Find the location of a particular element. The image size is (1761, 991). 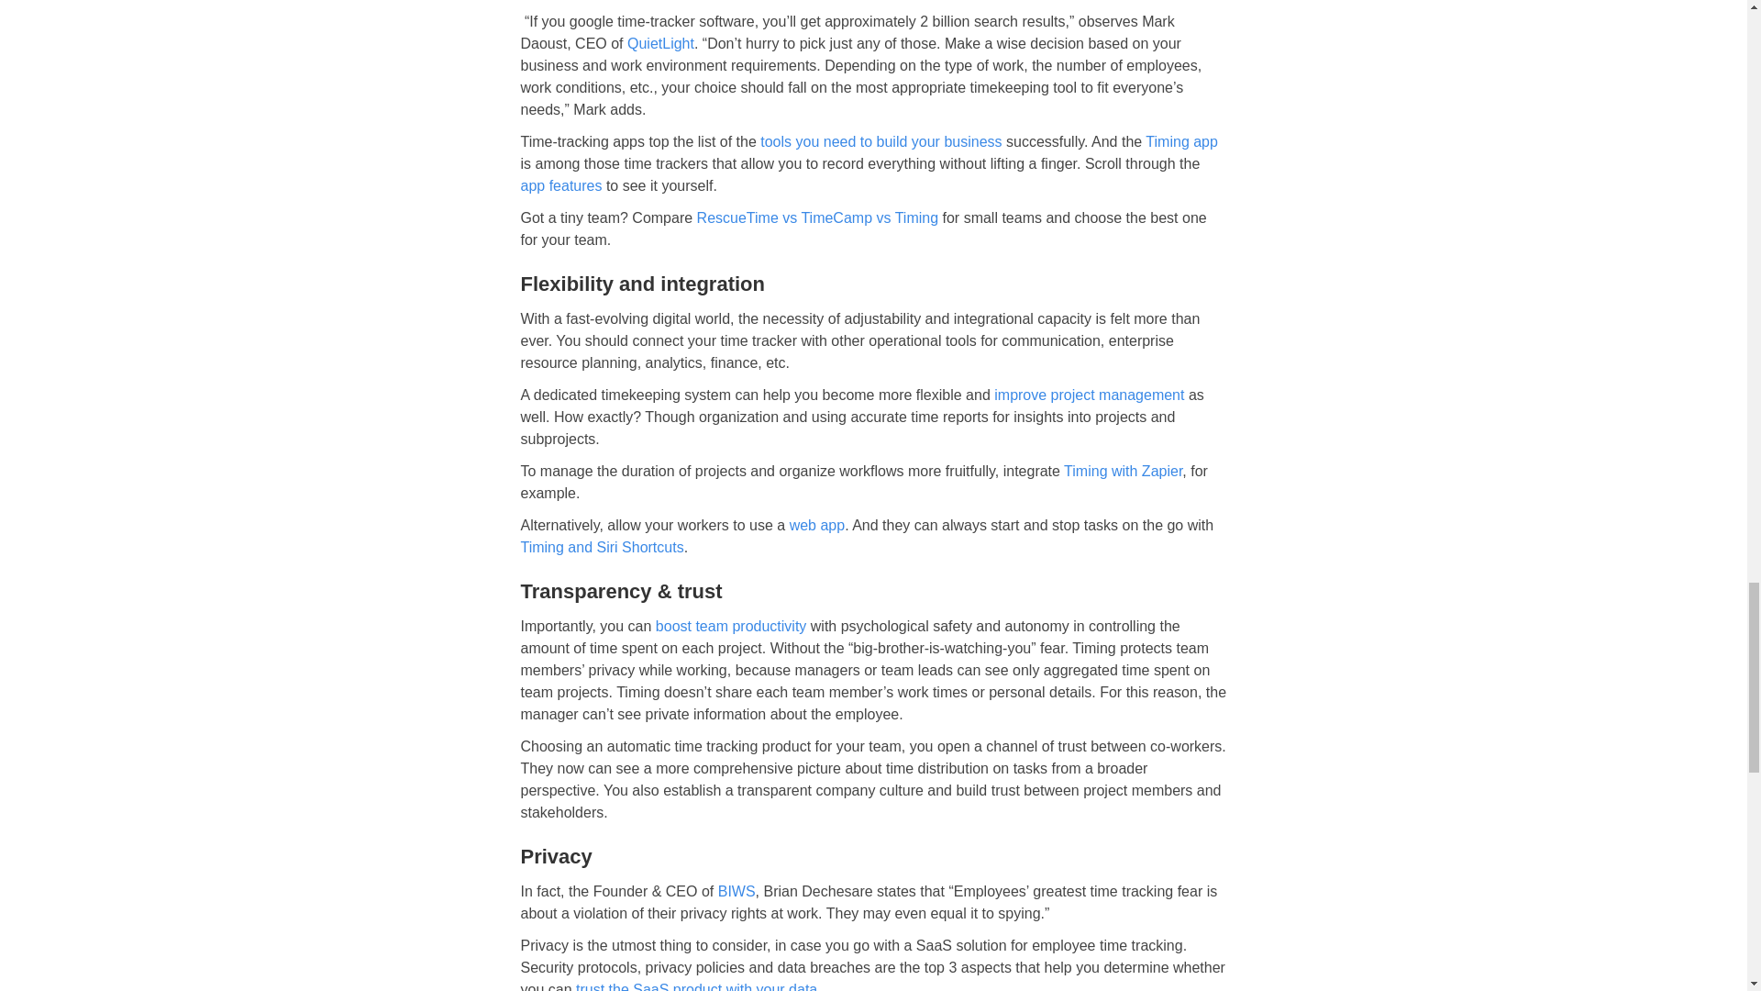

RescueTime vs TimeCamp vs Timing is located at coordinates (818, 217).